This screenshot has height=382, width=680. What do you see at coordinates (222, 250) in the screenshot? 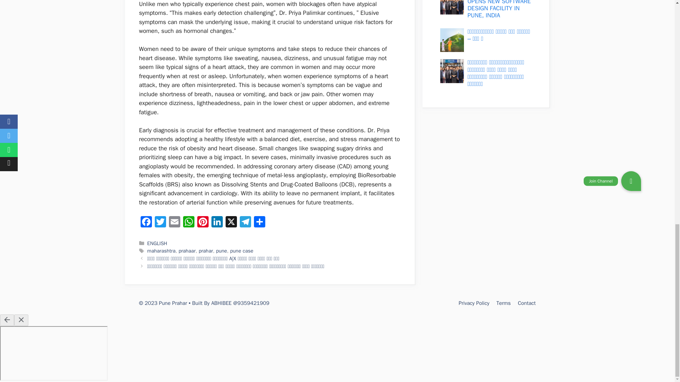
I see `pune` at bounding box center [222, 250].